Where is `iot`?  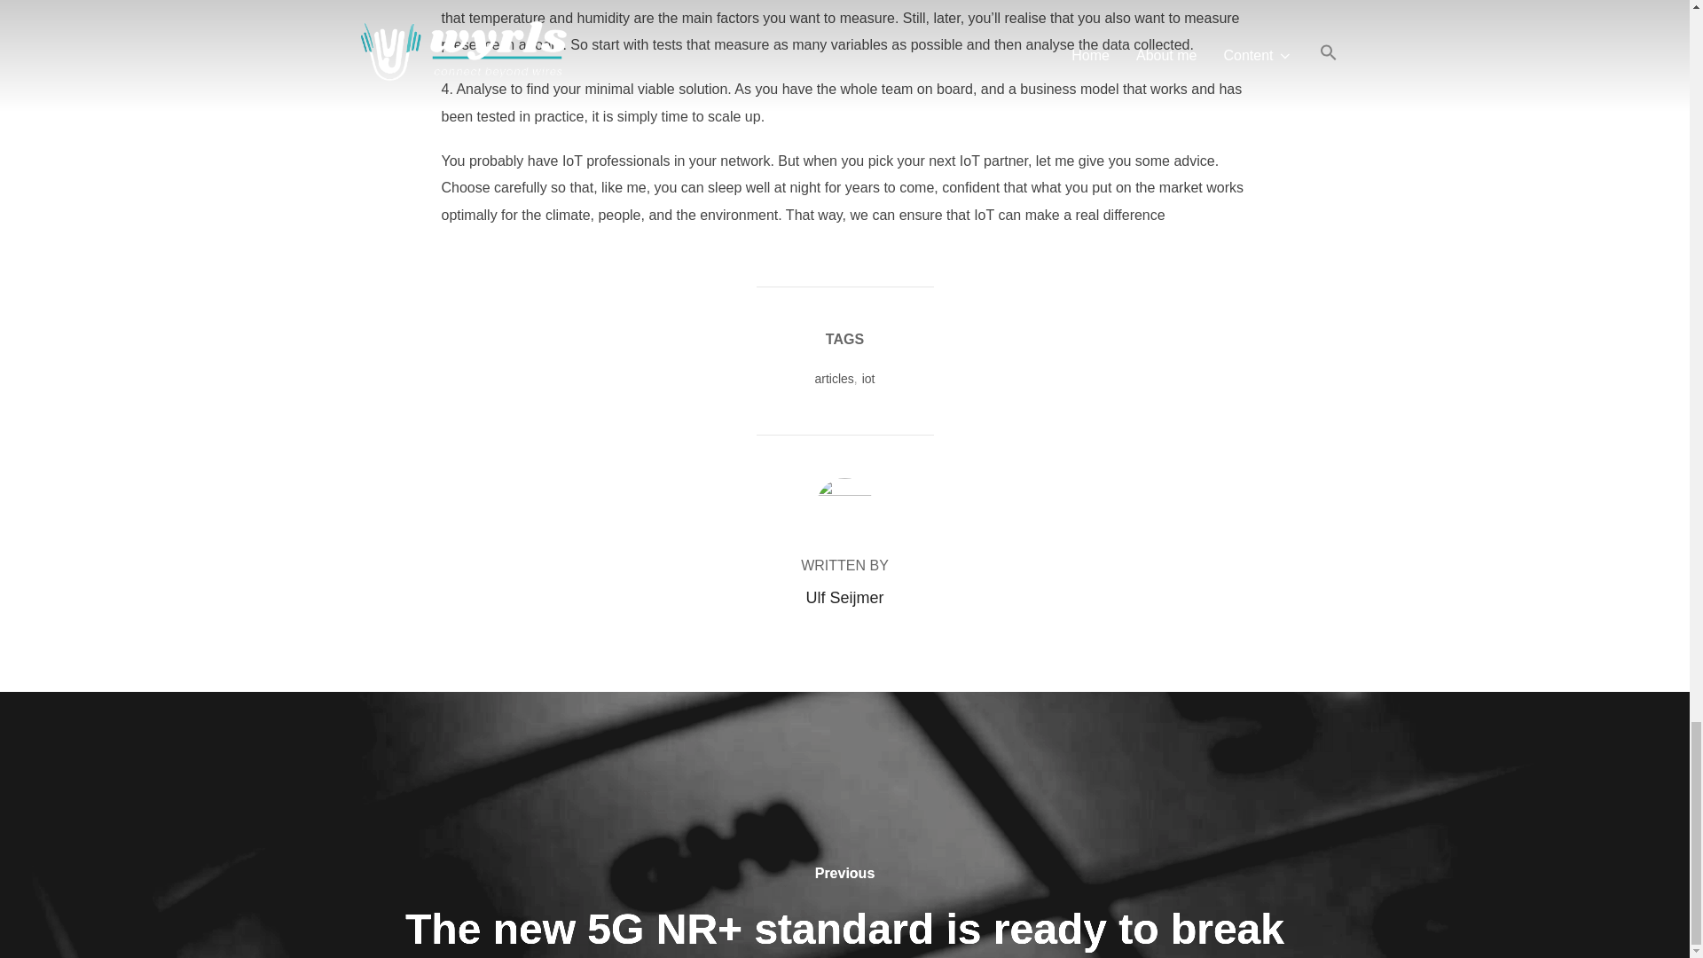 iot is located at coordinates (867, 379).